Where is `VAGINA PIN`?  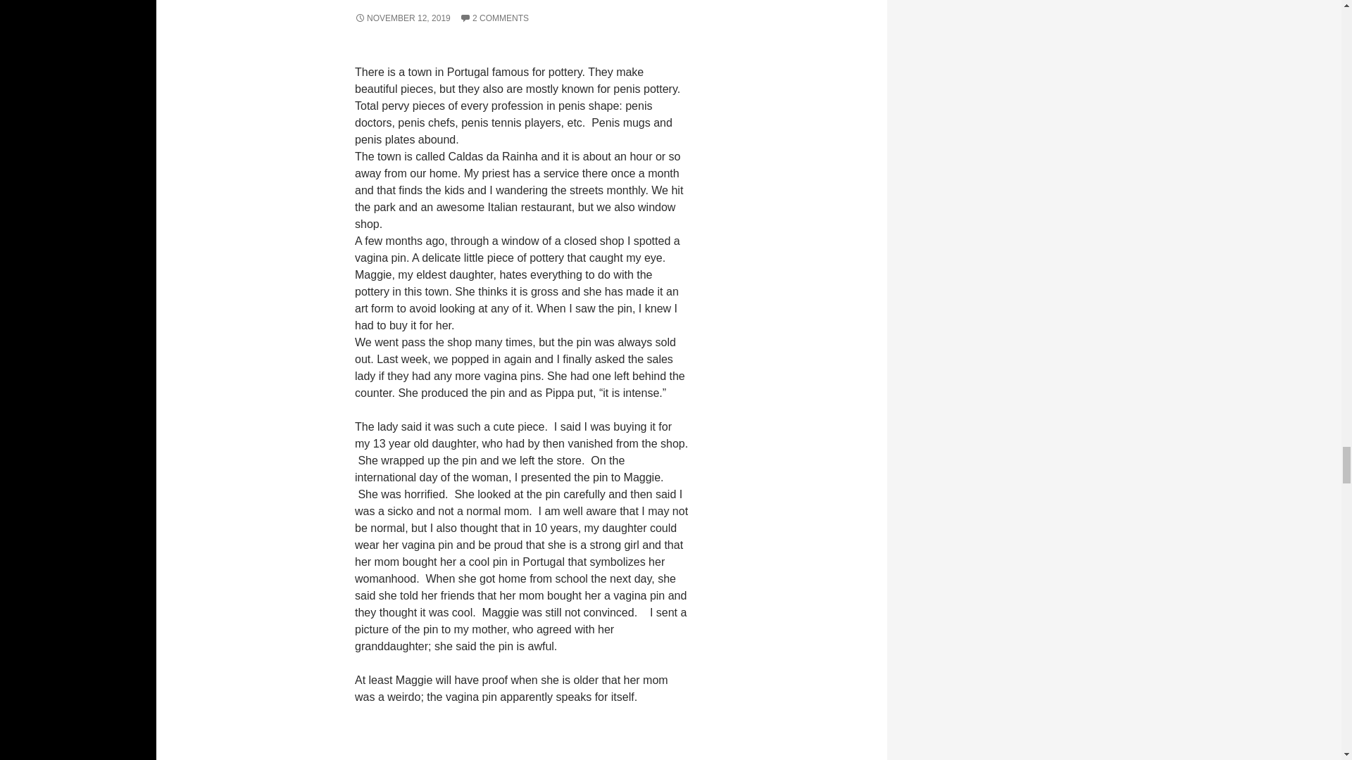
VAGINA PIN is located at coordinates (420, 1).